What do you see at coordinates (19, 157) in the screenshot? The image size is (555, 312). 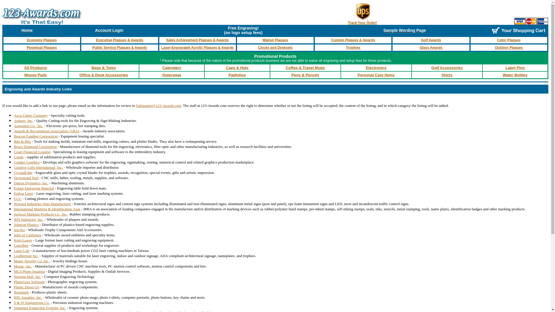 I see `Conde` at bounding box center [19, 157].